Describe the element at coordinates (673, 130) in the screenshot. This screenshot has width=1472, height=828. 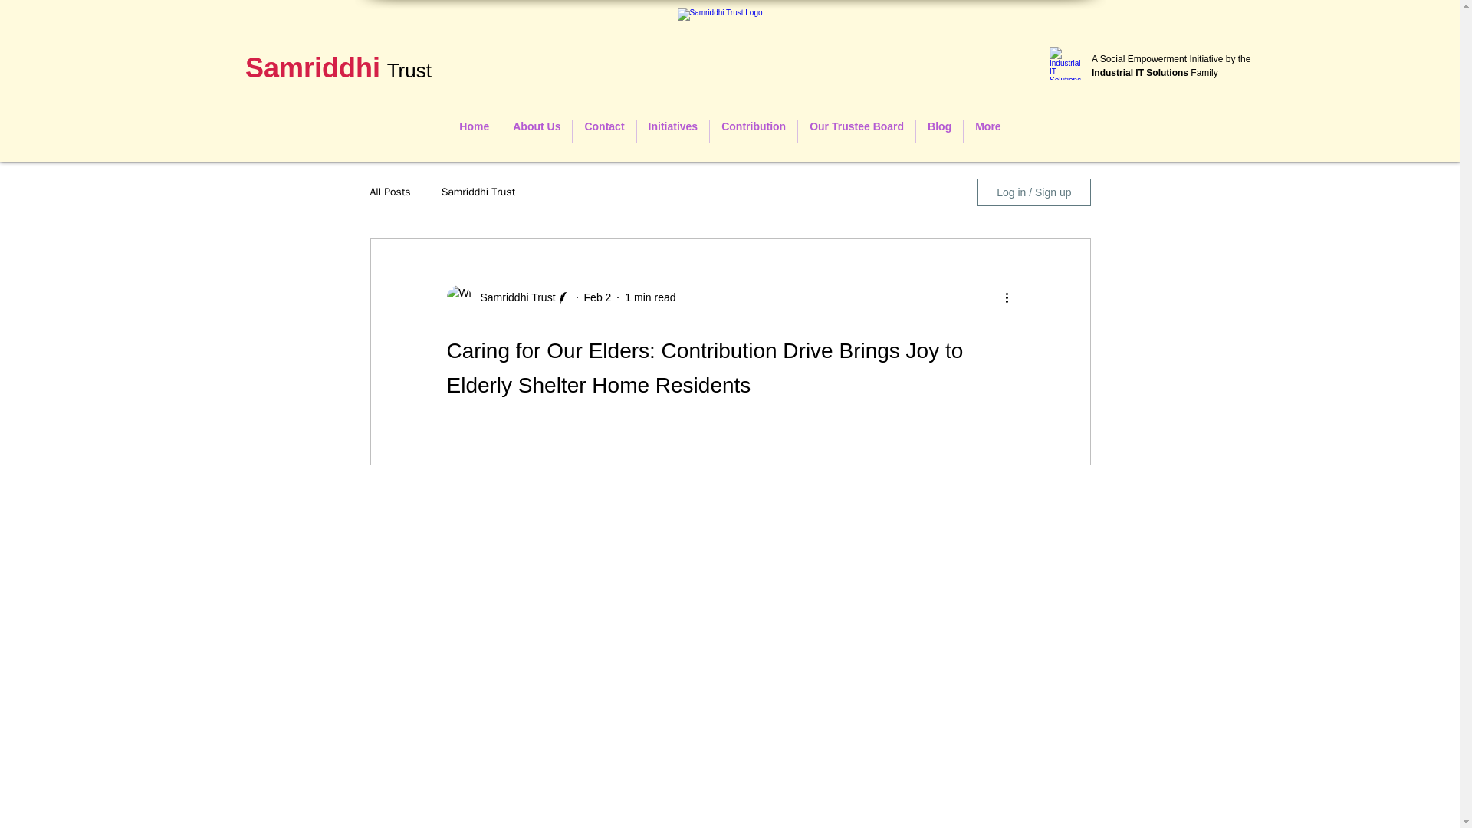
I see `Initiatives` at that location.